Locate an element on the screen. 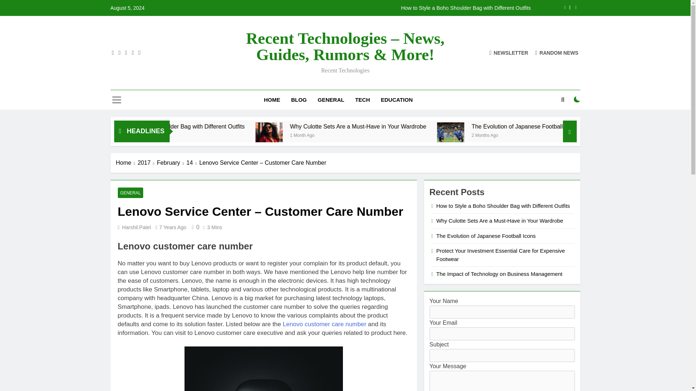 Image resolution: width=696 pixels, height=391 pixels. How to Style a Boho Shoulder Bag with Different Outfits is located at coordinates (246, 126).